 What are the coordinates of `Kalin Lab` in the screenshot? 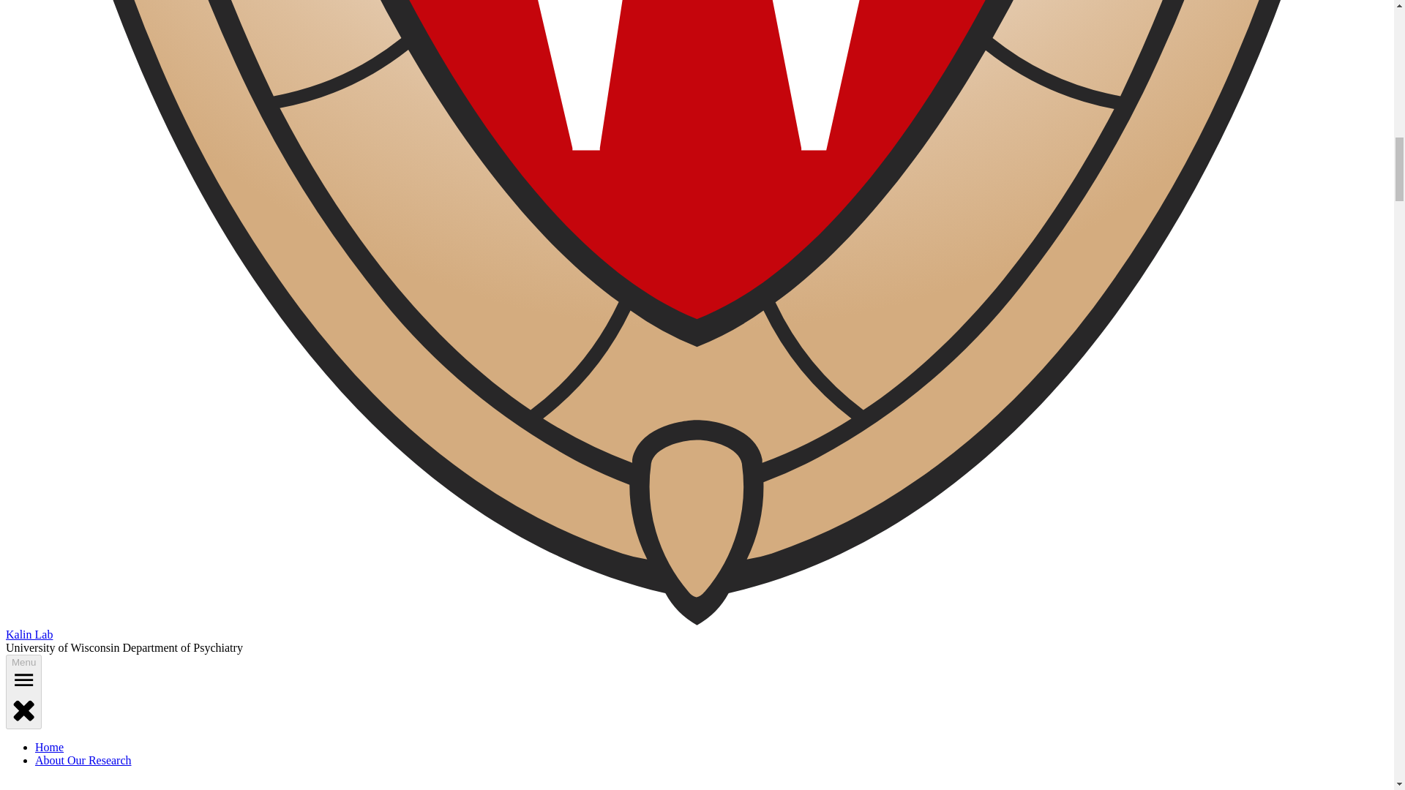 It's located at (29, 633).